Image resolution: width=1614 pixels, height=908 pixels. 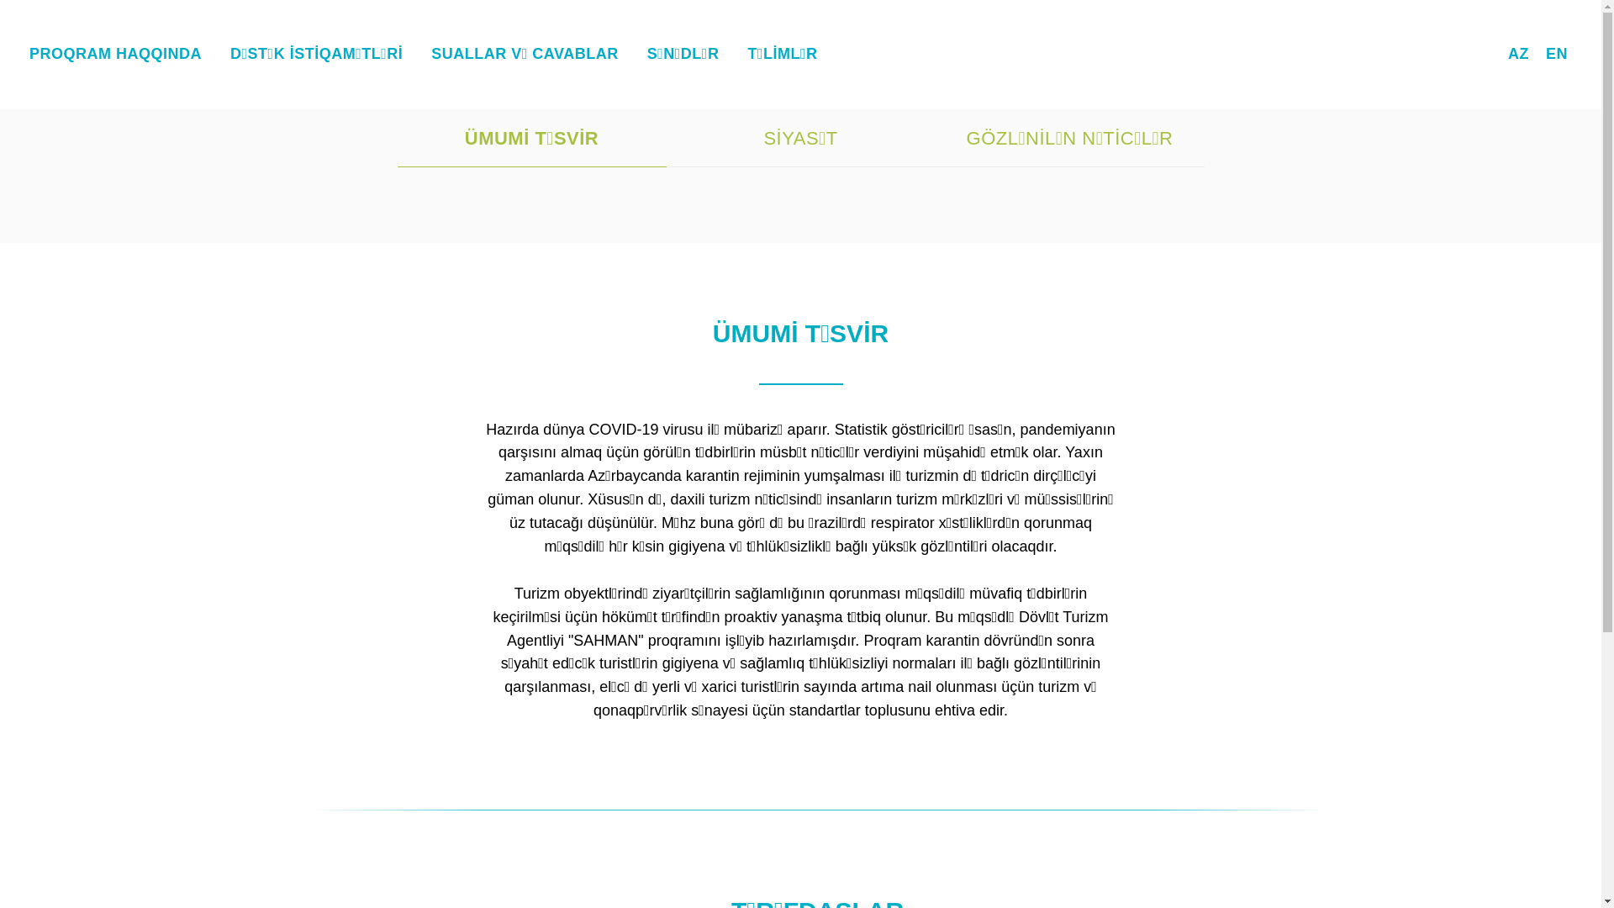 I want to click on AZ, so click(x=1518, y=54).